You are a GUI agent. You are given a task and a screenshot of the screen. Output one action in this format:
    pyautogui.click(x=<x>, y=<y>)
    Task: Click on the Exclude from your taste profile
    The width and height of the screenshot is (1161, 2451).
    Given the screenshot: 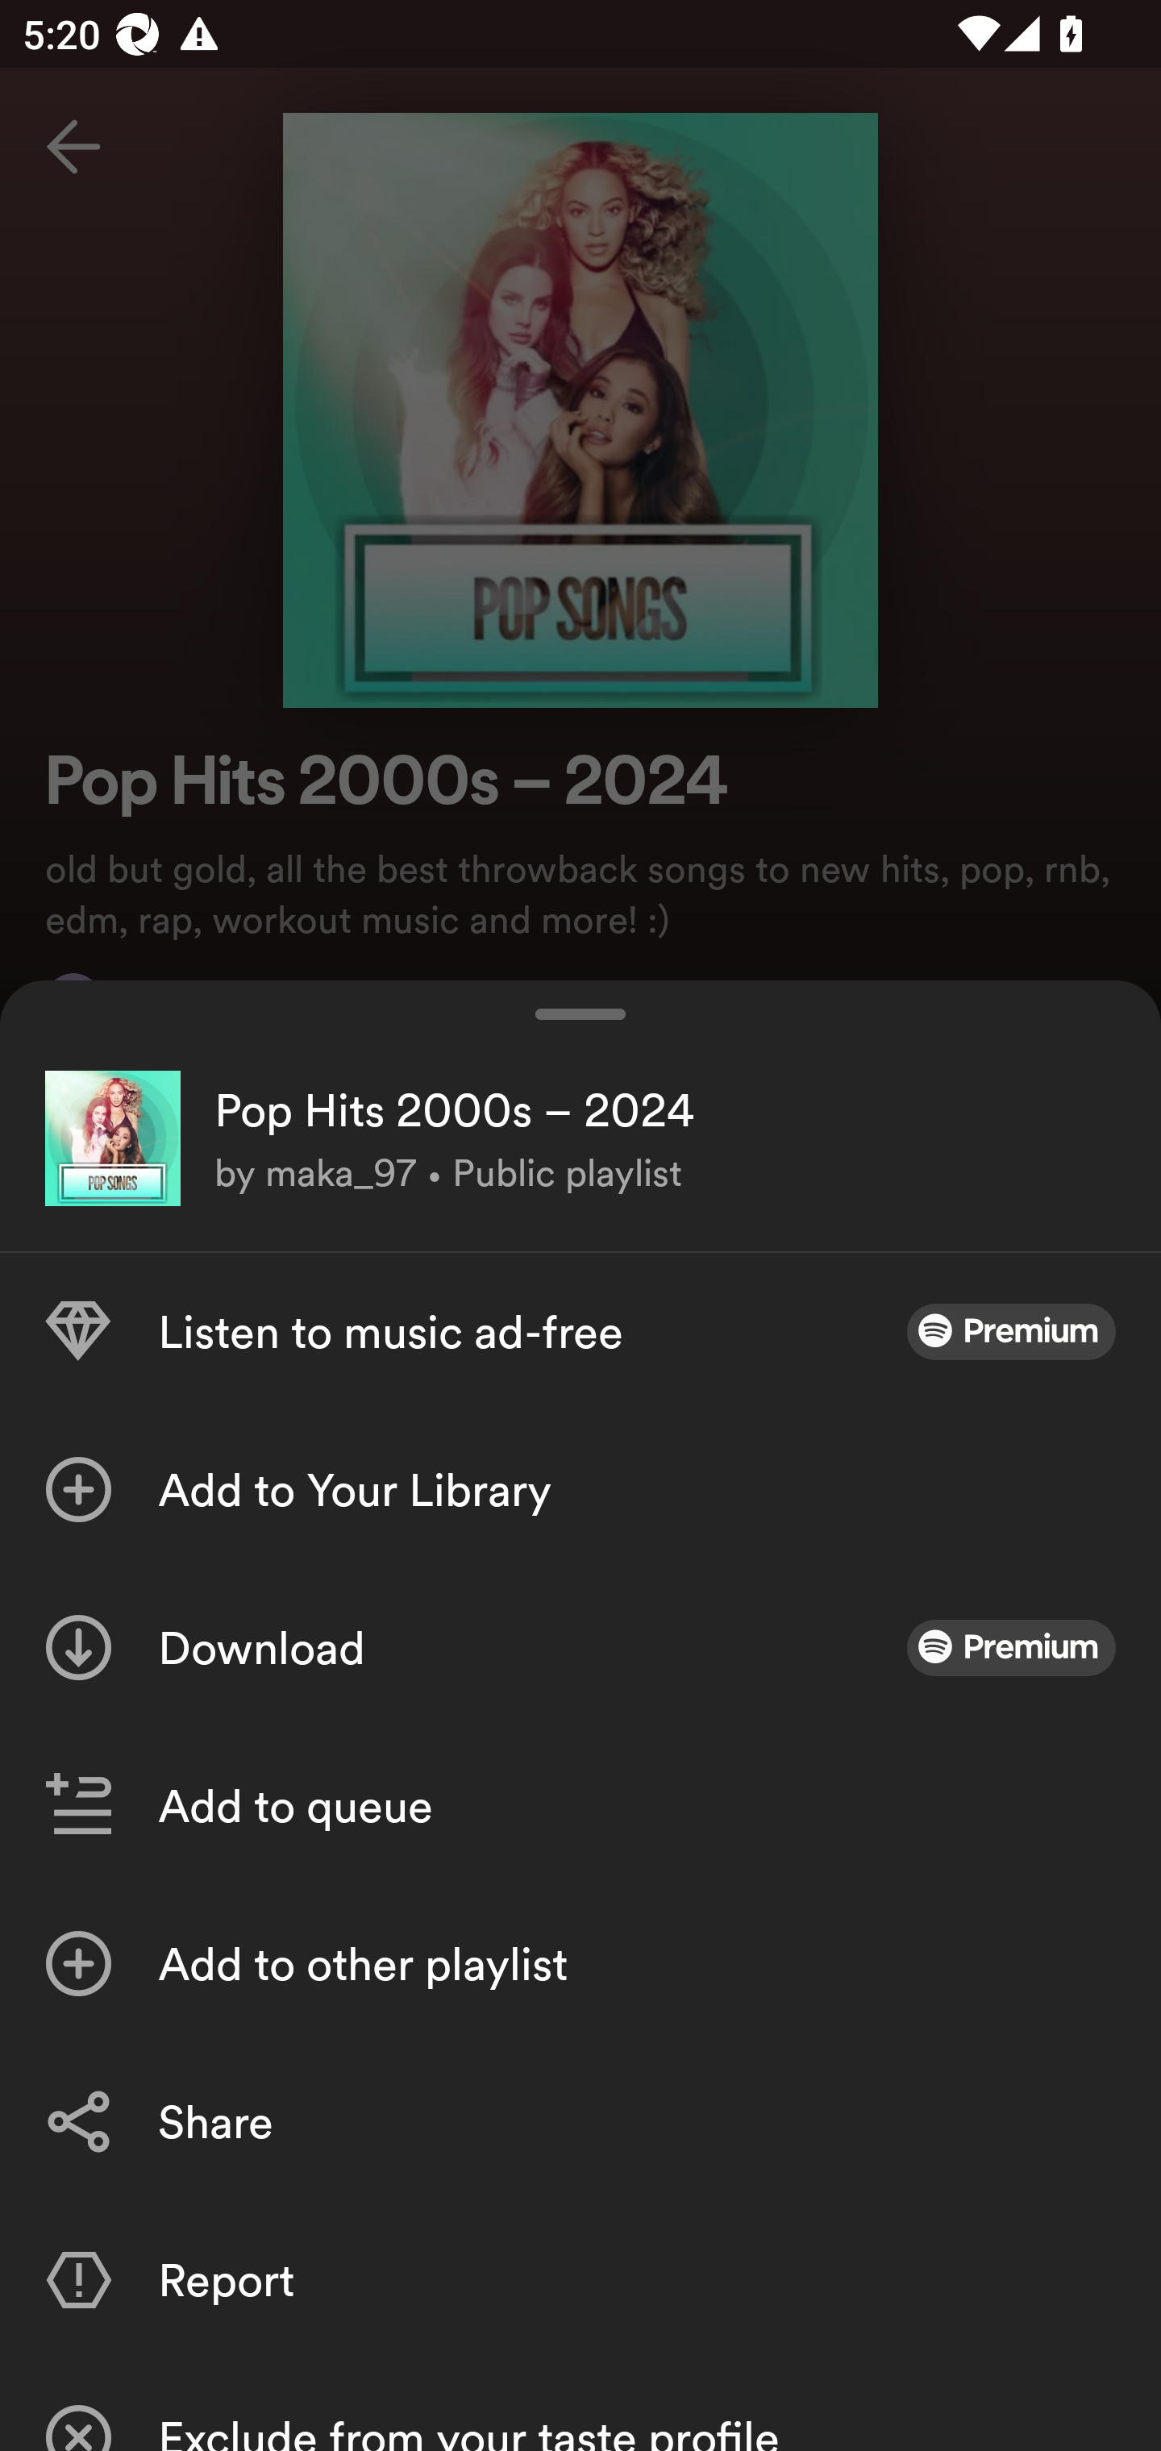 What is the action you would take?
    pyautogui.click(x=580, y=2404)
    